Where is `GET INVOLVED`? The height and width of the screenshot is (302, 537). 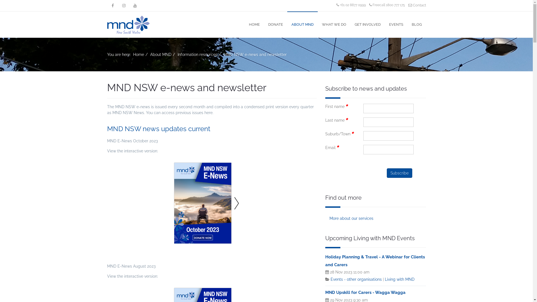 GET INVOLVED is located at coordinates (368, 23).